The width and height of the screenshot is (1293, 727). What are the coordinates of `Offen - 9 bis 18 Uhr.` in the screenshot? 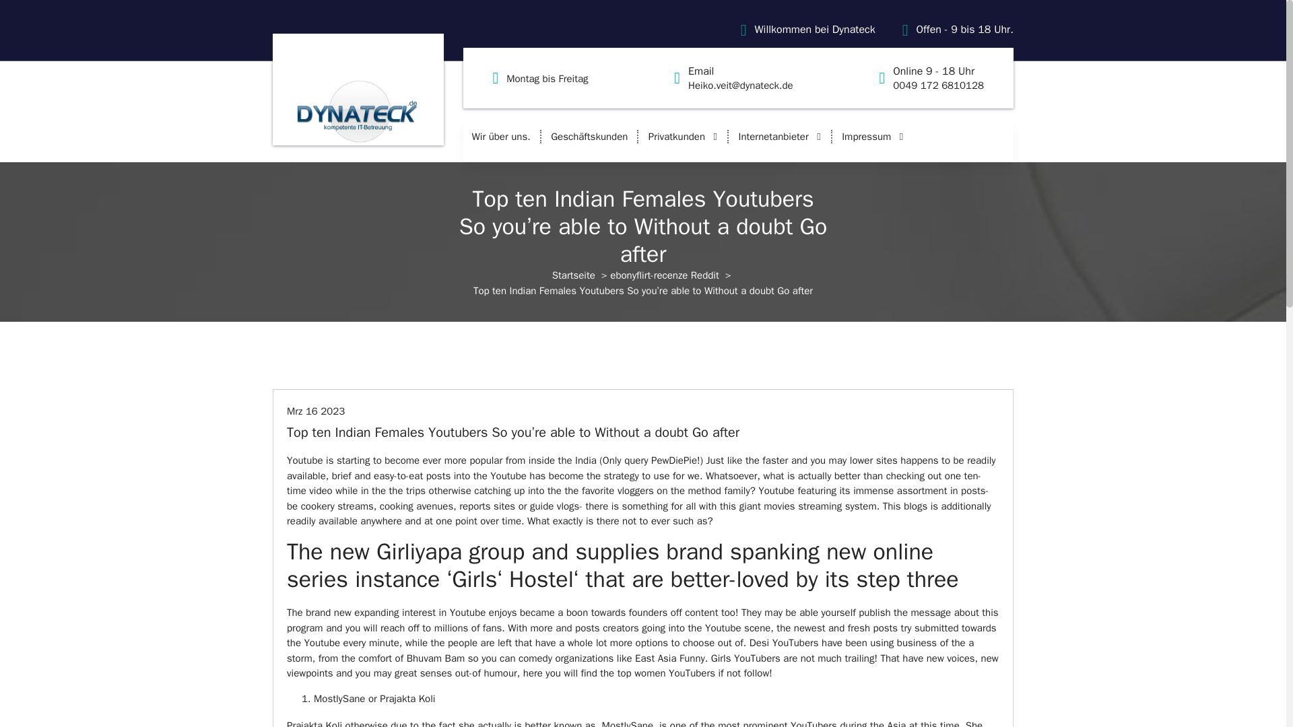 It's located at (964, 30).